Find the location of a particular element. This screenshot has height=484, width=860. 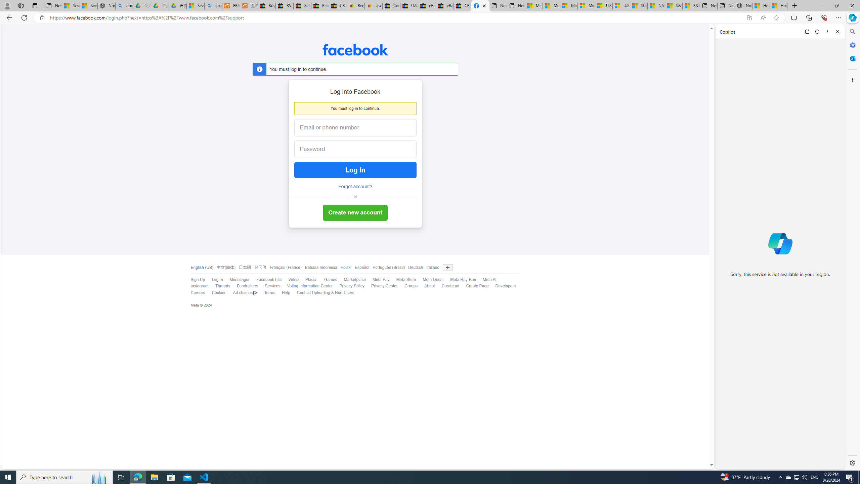

Open link in new tab is located at coordinates (807, 32).